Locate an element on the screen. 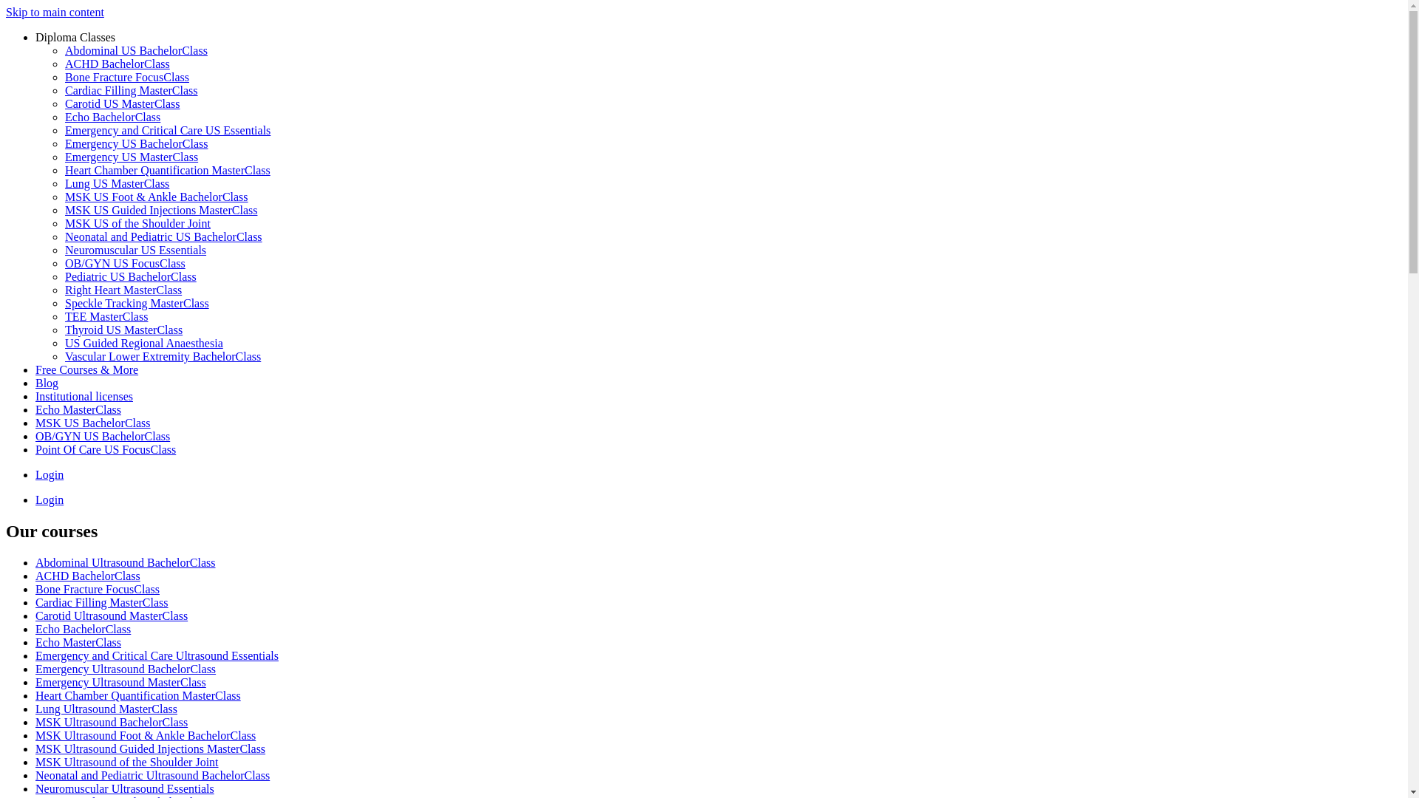  Cardiac Filling MasterClass is located at coordinates (132, 90).